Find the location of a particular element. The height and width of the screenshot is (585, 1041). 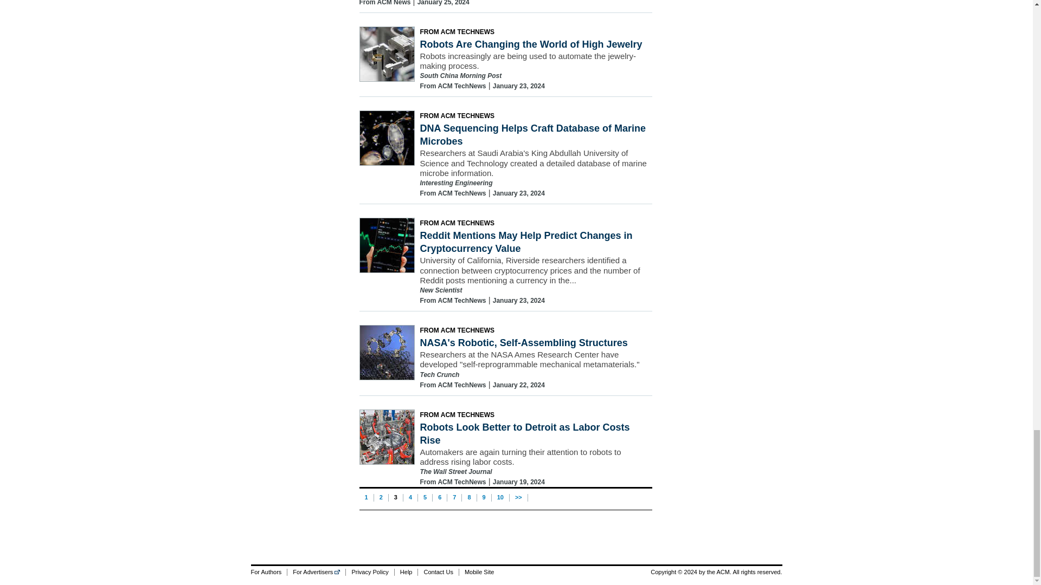

Help is located at coordinates (406, 572).